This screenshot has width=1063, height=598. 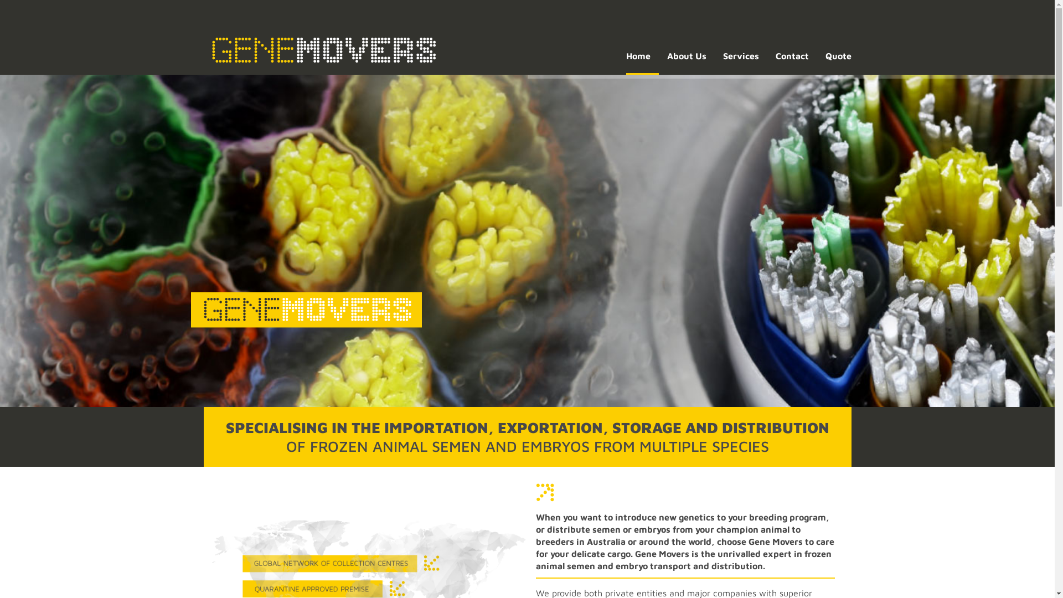 What do you see at coordinates (642, 56) in the screenshot?
I see `Home` at bounding box center [642, 56].